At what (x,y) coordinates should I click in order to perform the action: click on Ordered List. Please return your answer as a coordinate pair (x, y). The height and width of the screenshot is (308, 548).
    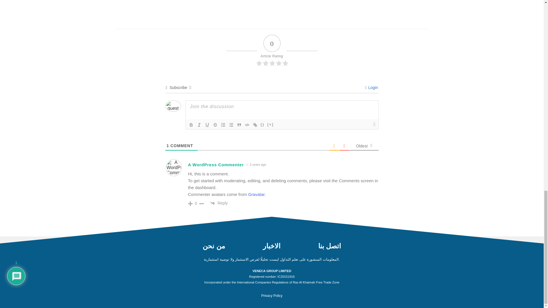
    Looking at the image, I should click on (223, 125).